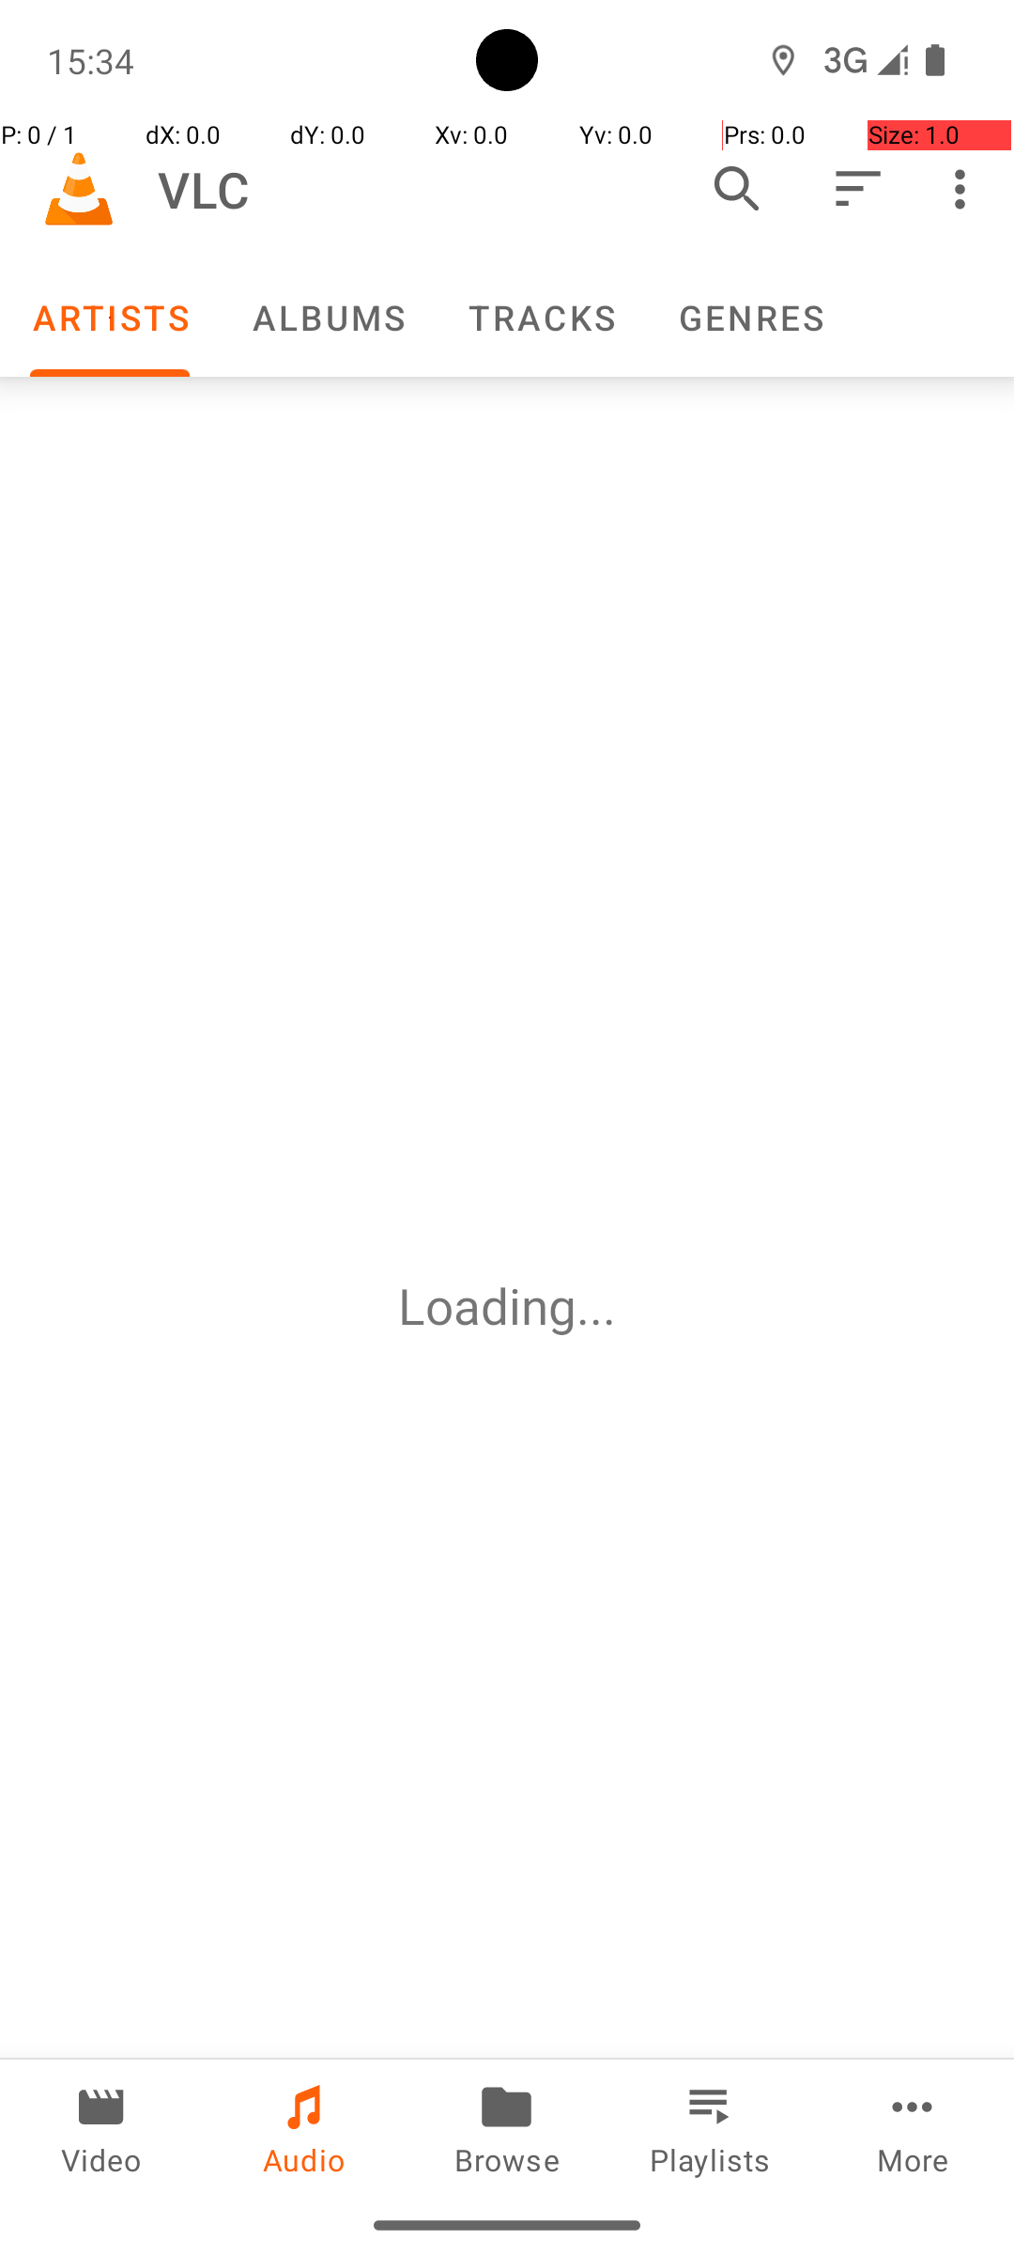 The height and width of the screenshot is (2255, 1014). Describe the element at coordinates (328, 318) in the screenshot. I see `ALBUMS` at that location.